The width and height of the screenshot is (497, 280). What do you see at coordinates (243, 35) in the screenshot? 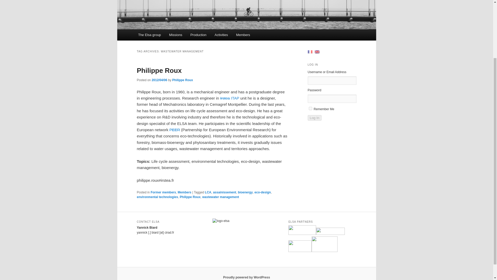
I see `Members` at bounding box center [243, 35].